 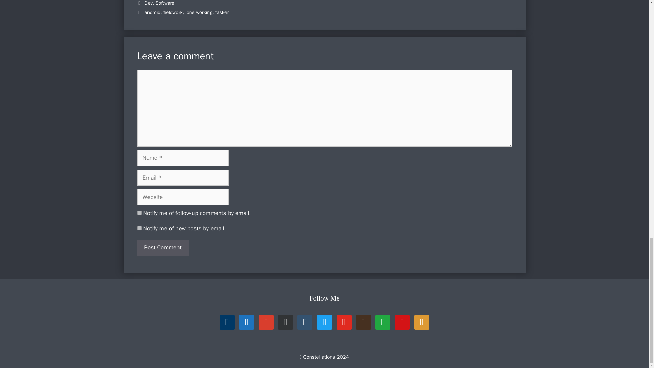 What do you see at coordinates (165, 3) in the screenshot?
I see `Software` at bounding box center [165, 3].